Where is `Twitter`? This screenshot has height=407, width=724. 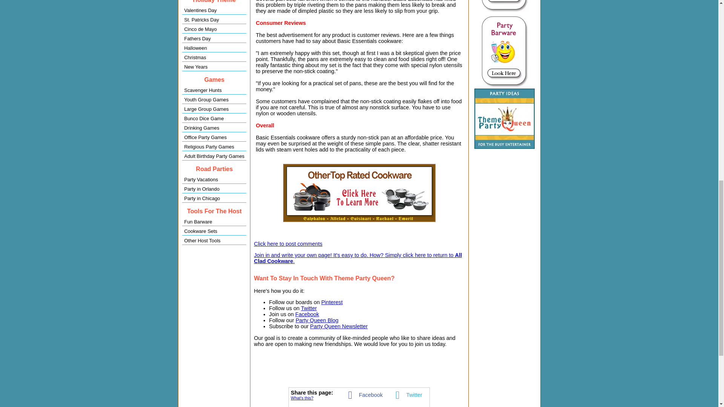
Twitter is located at coordinates (309, 308).